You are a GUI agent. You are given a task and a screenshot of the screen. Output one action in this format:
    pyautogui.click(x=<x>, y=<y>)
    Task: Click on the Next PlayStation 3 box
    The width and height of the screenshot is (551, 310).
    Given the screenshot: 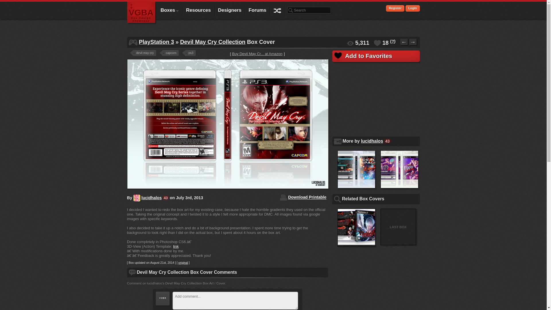 What is the action you would take?
    pyautogui.click(x=413, y=42)
    